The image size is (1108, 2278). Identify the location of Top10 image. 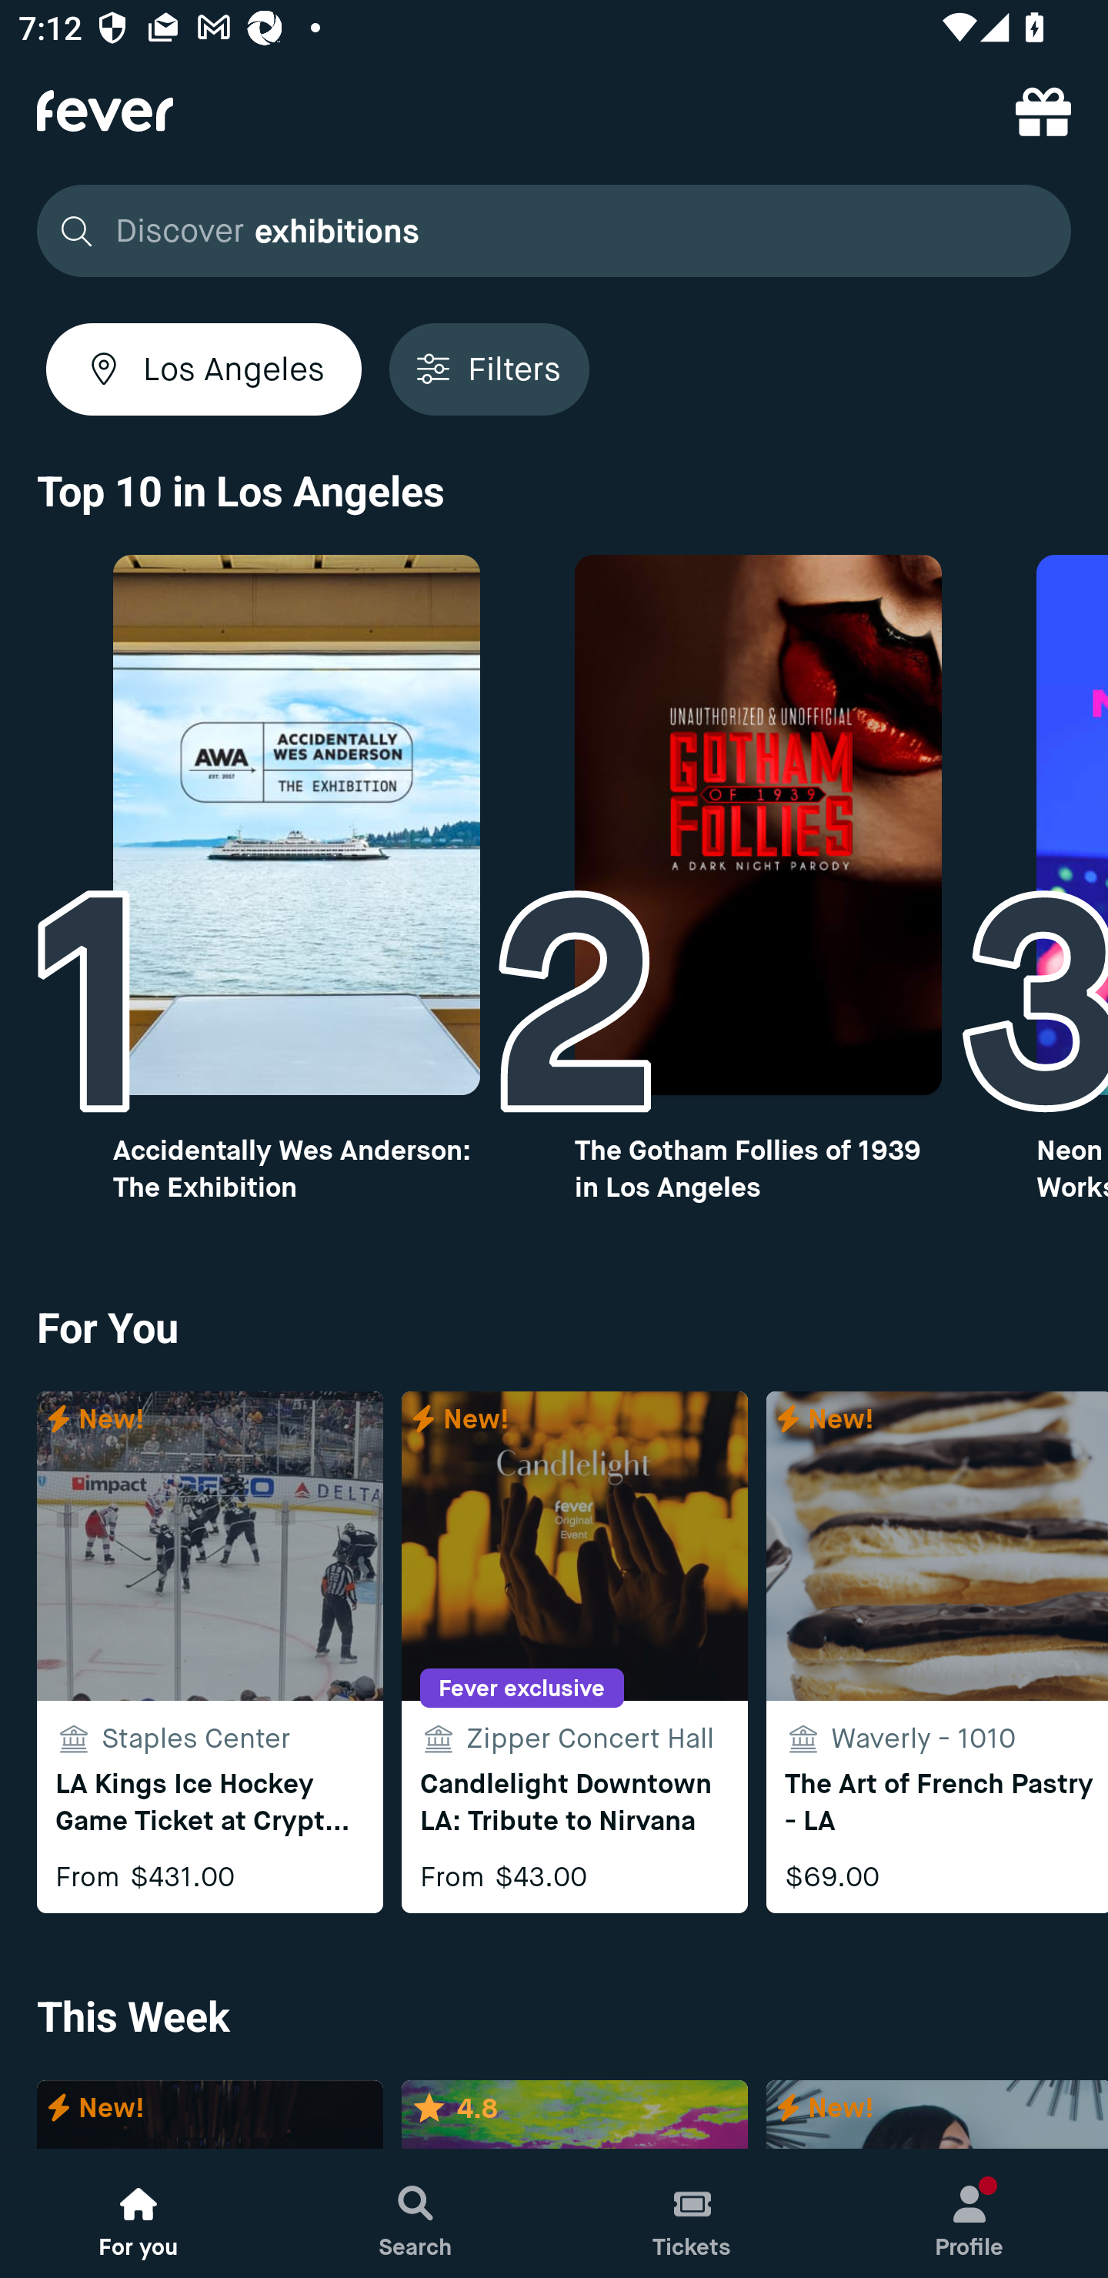
(295, 825).